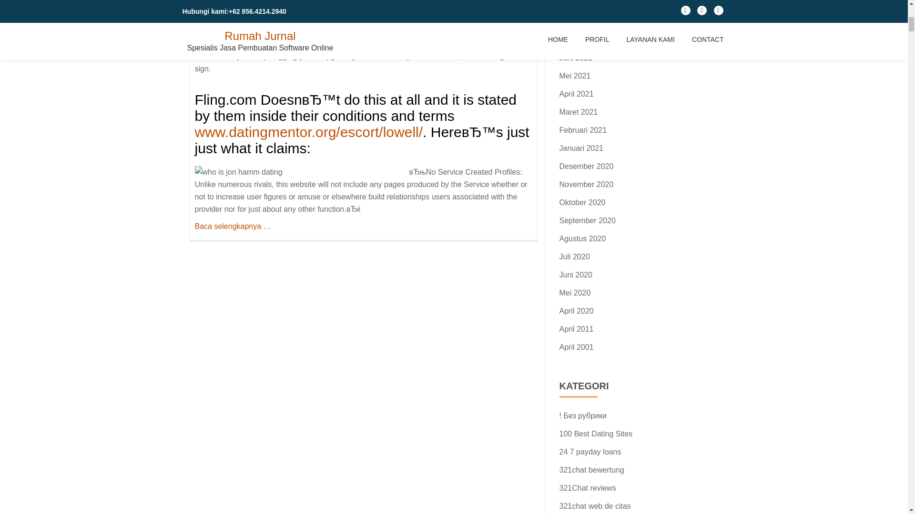 Image resolution: width=915 pixels, height=514 pixels. I want to click on April 2021, so click(577, 94).